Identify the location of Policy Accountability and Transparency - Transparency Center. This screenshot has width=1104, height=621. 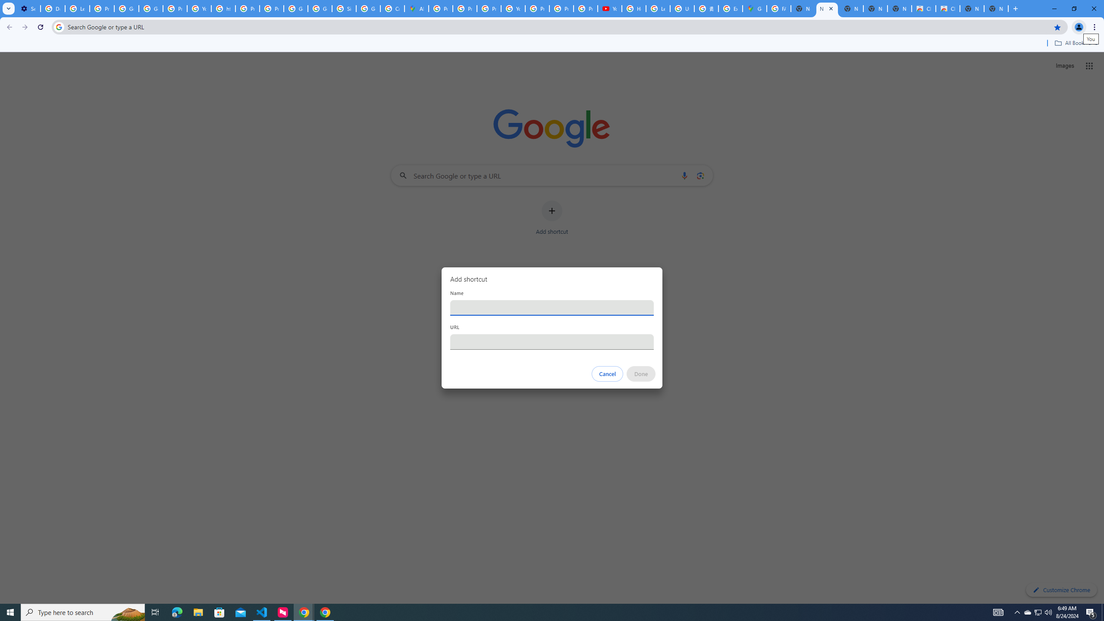
(441, 9).